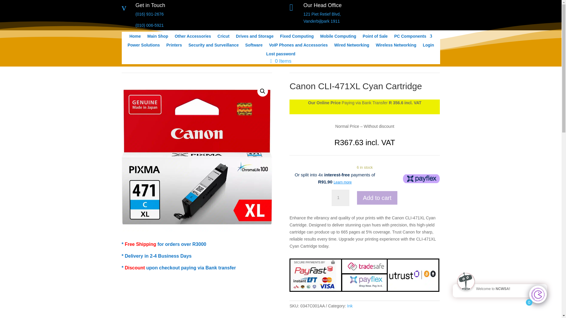 This screenshot has width=566, height=318. Describe the element at coordinates (375, 37) in the screenshot. I see `Login` at that location.